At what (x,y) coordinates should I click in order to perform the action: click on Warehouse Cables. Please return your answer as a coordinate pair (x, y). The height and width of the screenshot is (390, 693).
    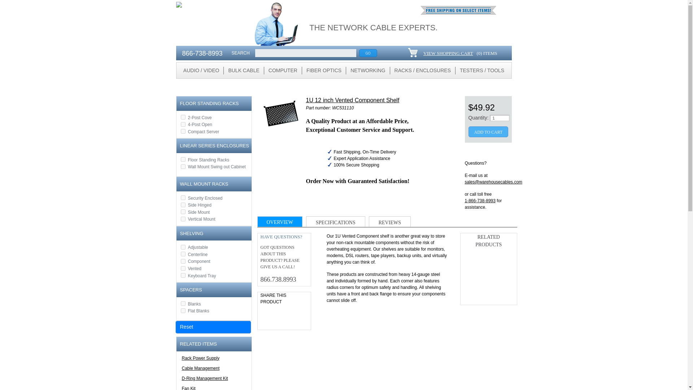
    Looking at the image, I should click on (208, 23).